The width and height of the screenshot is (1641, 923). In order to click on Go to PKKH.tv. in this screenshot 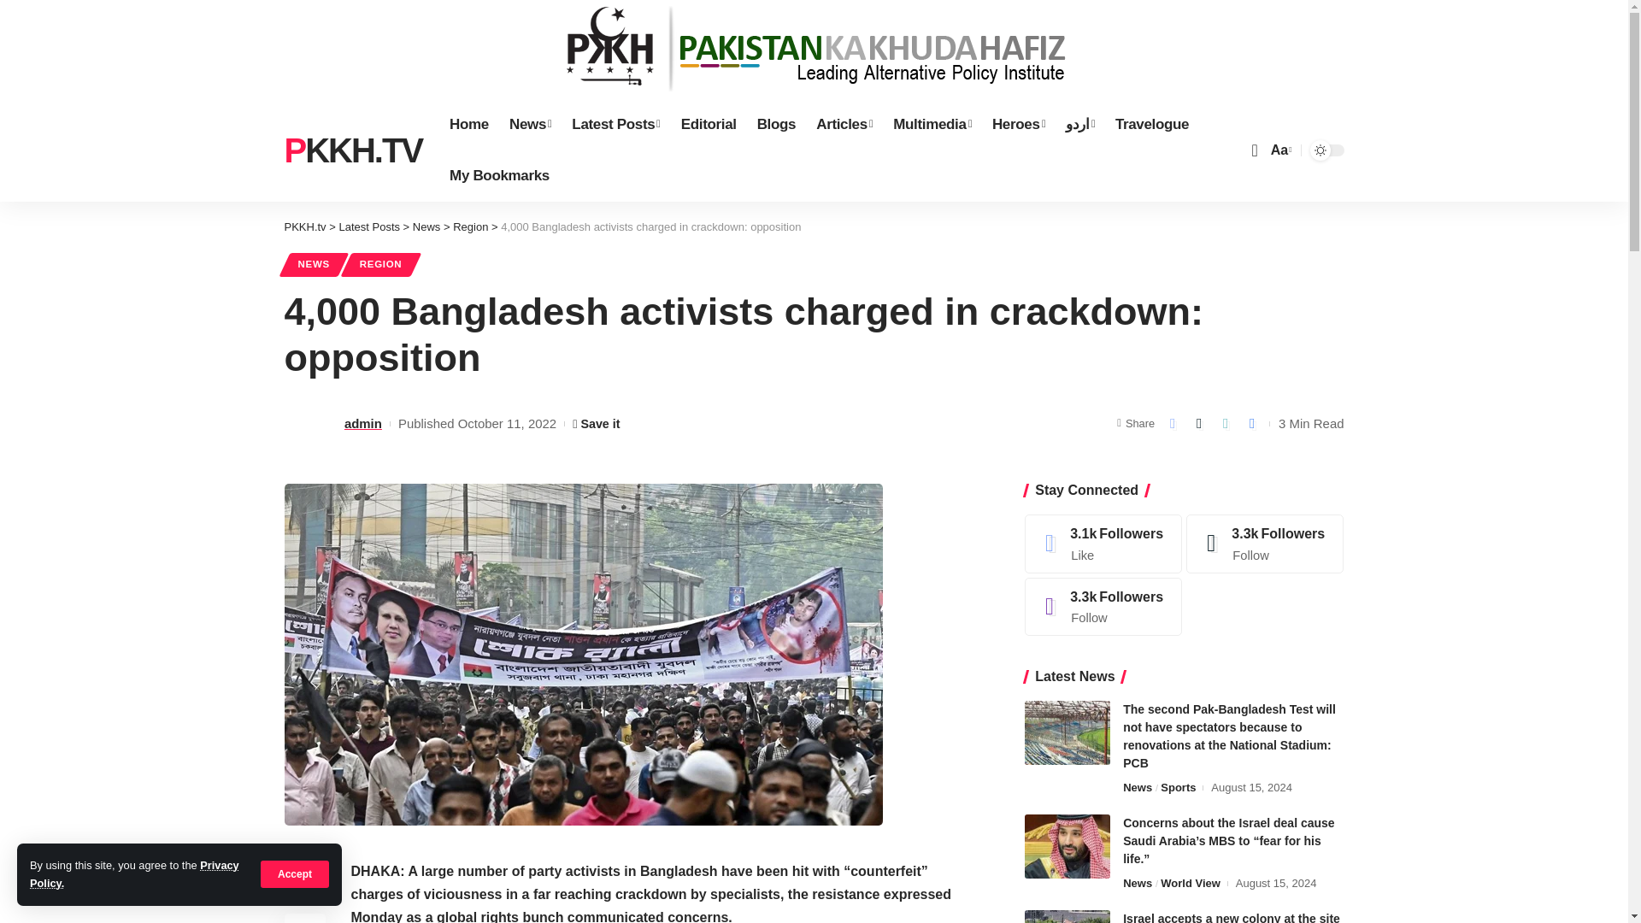, I will do `click(304, 227)`.